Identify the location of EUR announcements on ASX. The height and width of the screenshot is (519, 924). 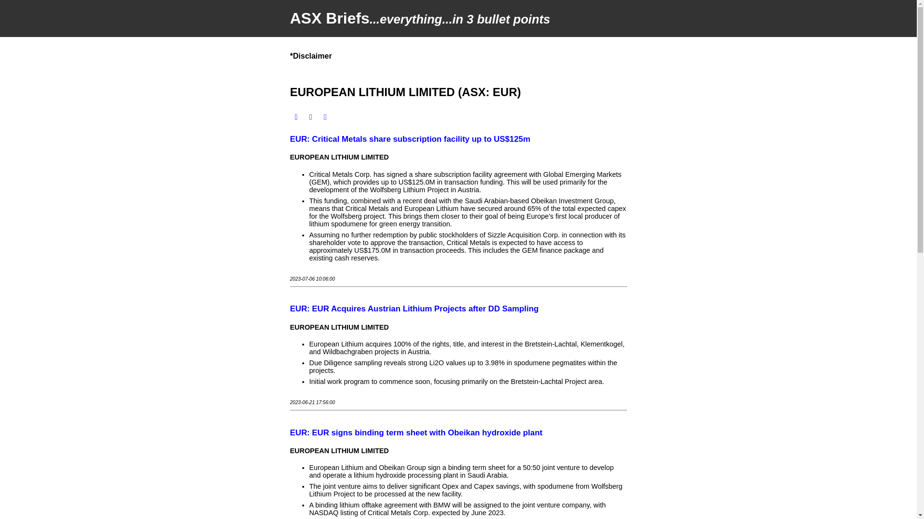
(311, 117).